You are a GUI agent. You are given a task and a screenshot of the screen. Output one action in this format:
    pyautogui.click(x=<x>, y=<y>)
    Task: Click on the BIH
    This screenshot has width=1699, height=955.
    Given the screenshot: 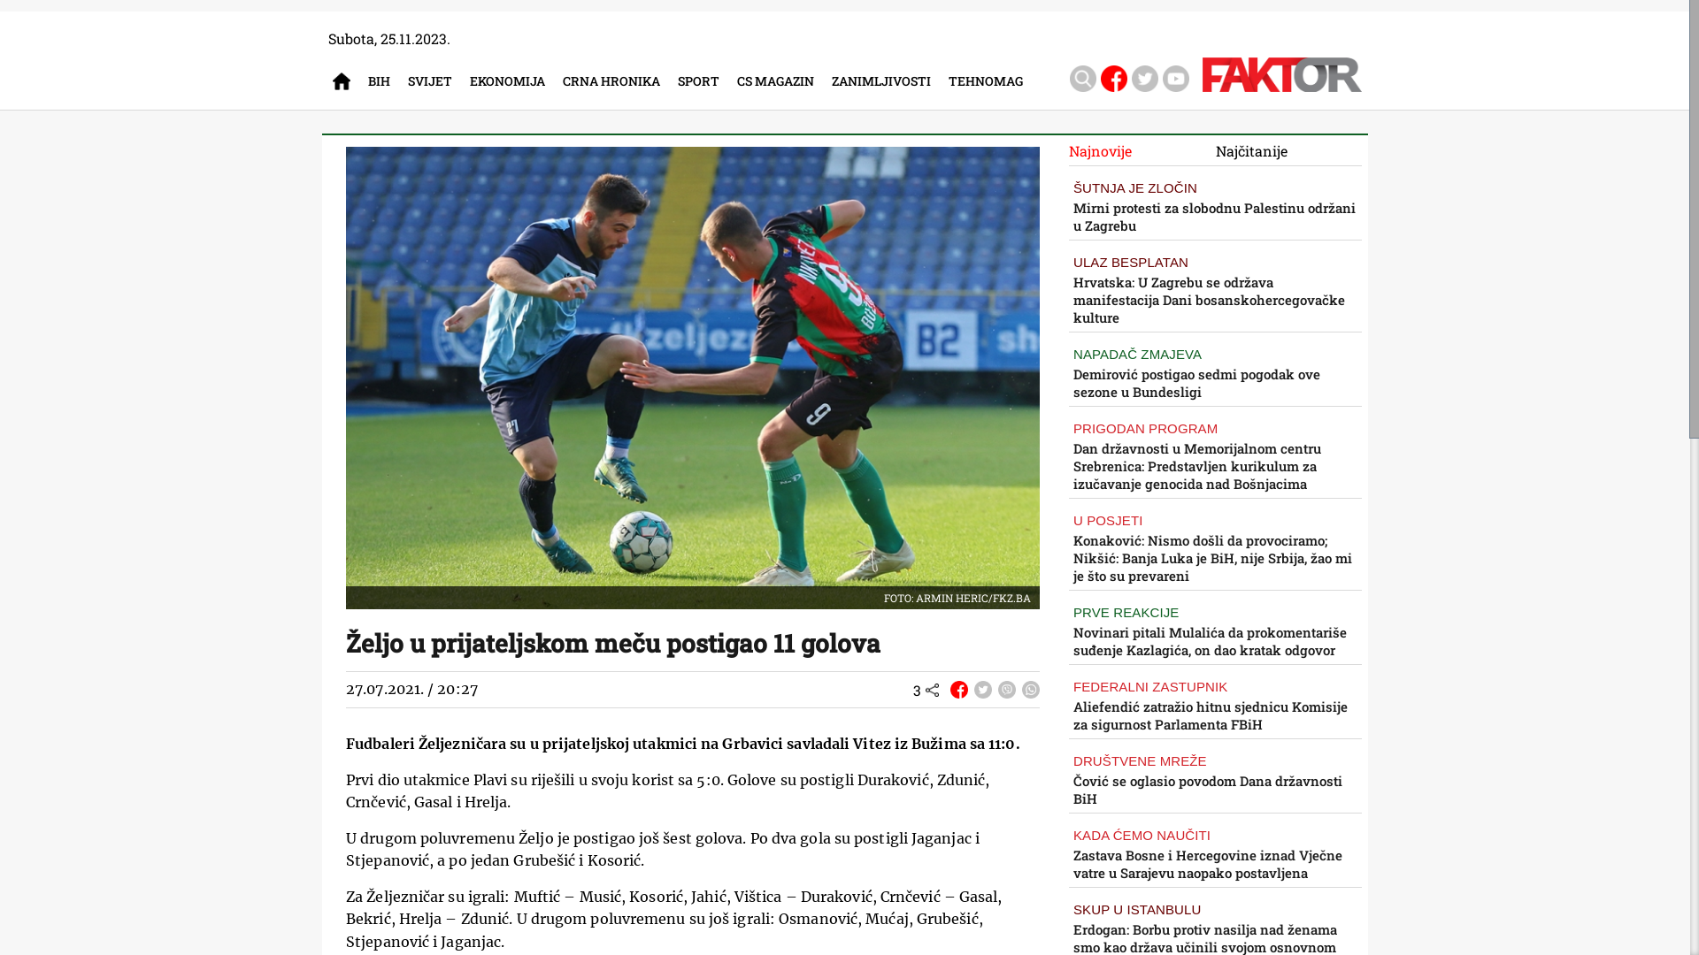 What is the action you would take?
    pyautogui.click(x=384, y=81)
    